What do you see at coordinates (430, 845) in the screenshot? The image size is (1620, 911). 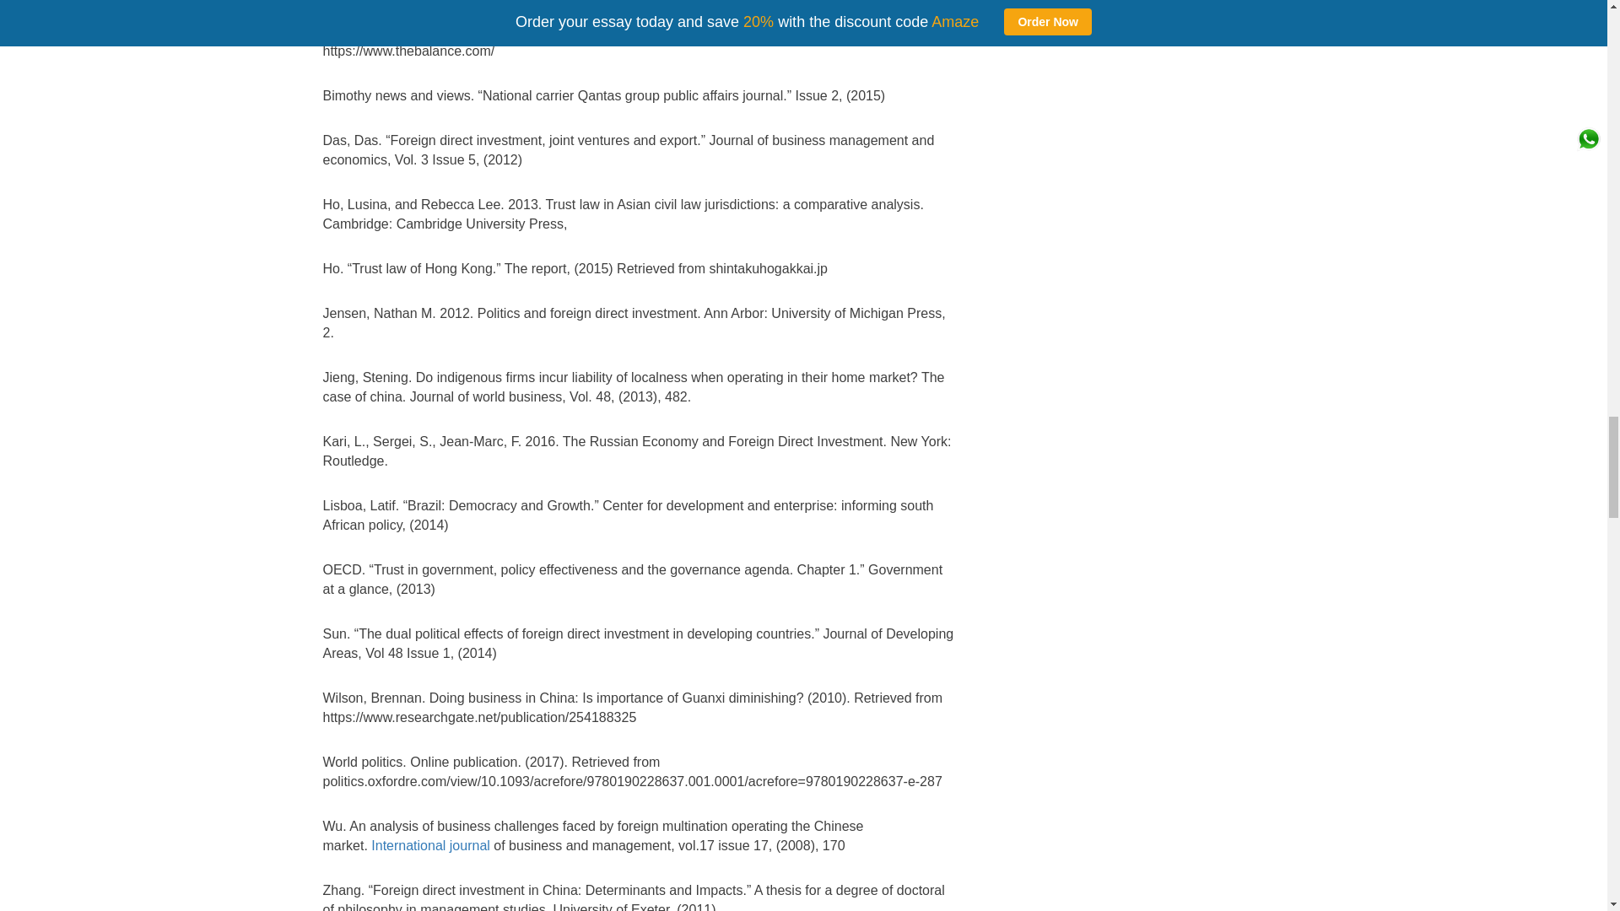 I see `International journal` at bounding box center [430, 845].